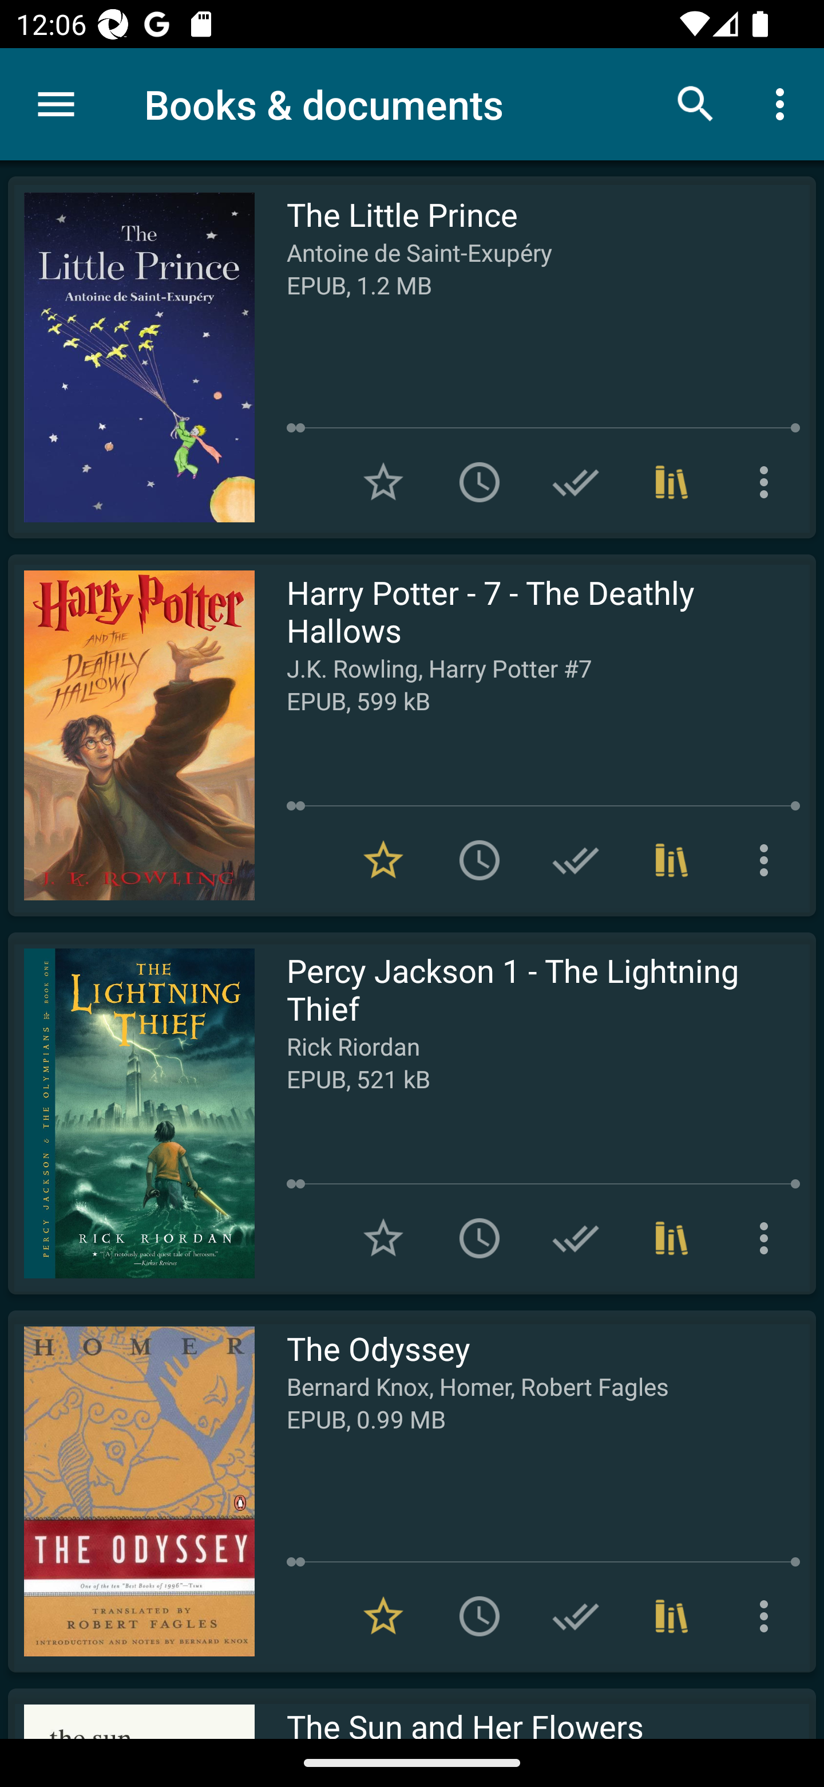 The width and height of the screenshot is (824, 1787). I want to click on Add to Have read, so click(576, 859).